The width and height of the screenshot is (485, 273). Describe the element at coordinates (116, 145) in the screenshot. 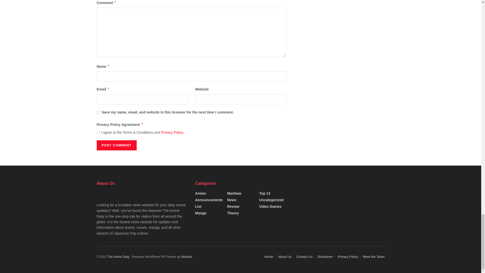

I see `Post Comment` at that location.